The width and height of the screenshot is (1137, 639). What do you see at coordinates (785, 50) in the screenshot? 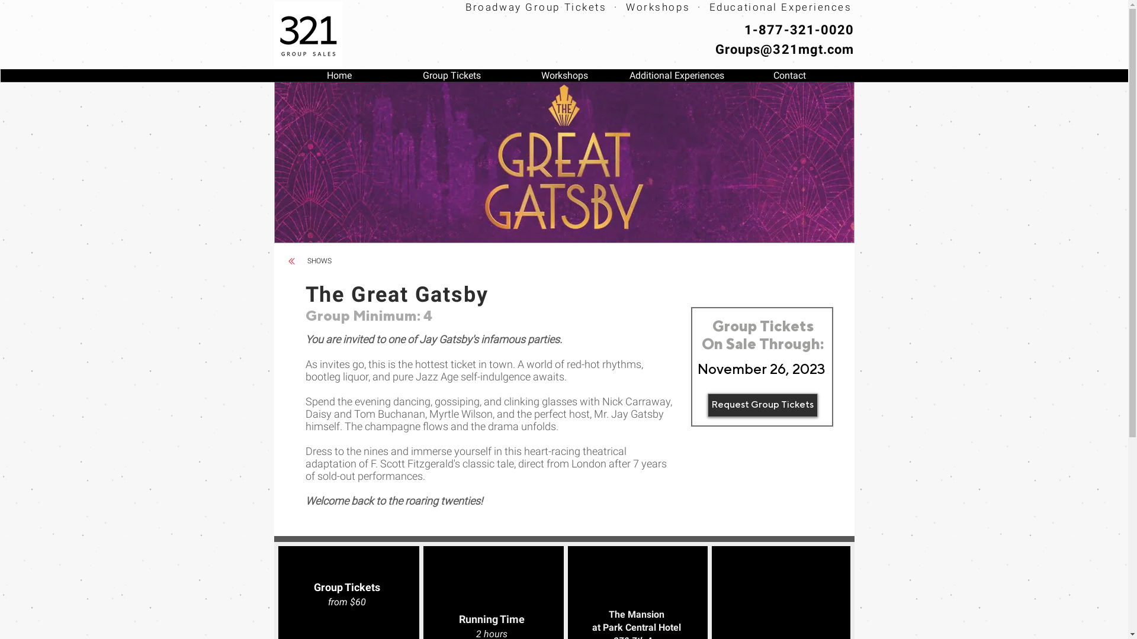
I see `Groups@321mgt.com` at bounding box center [785, 50].